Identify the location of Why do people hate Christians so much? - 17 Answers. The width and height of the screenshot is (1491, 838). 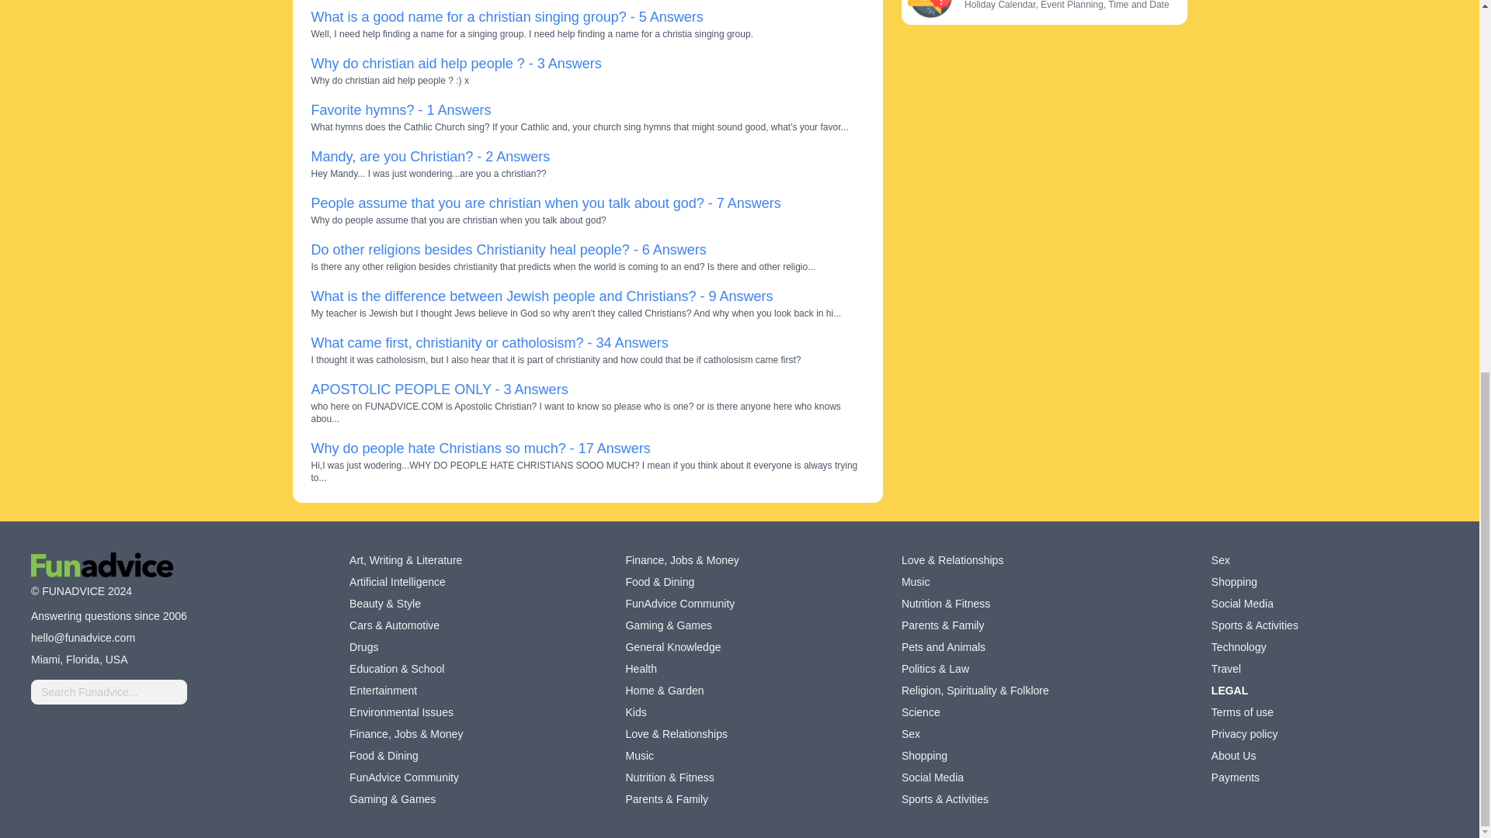
(480, 448).